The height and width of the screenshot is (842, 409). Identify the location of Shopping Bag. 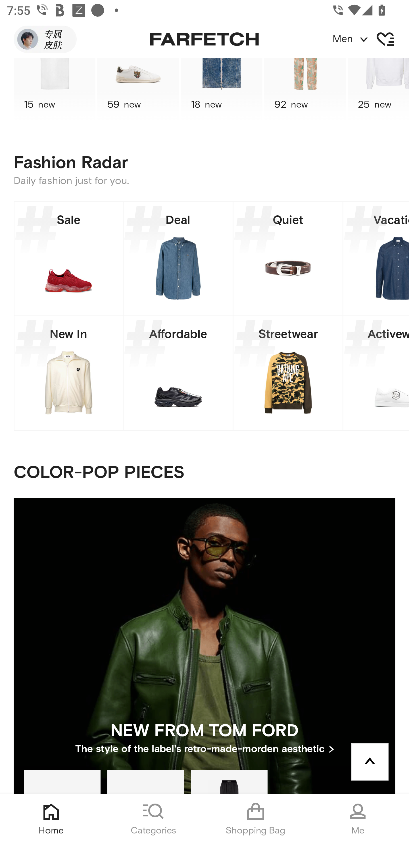
(256, 818).